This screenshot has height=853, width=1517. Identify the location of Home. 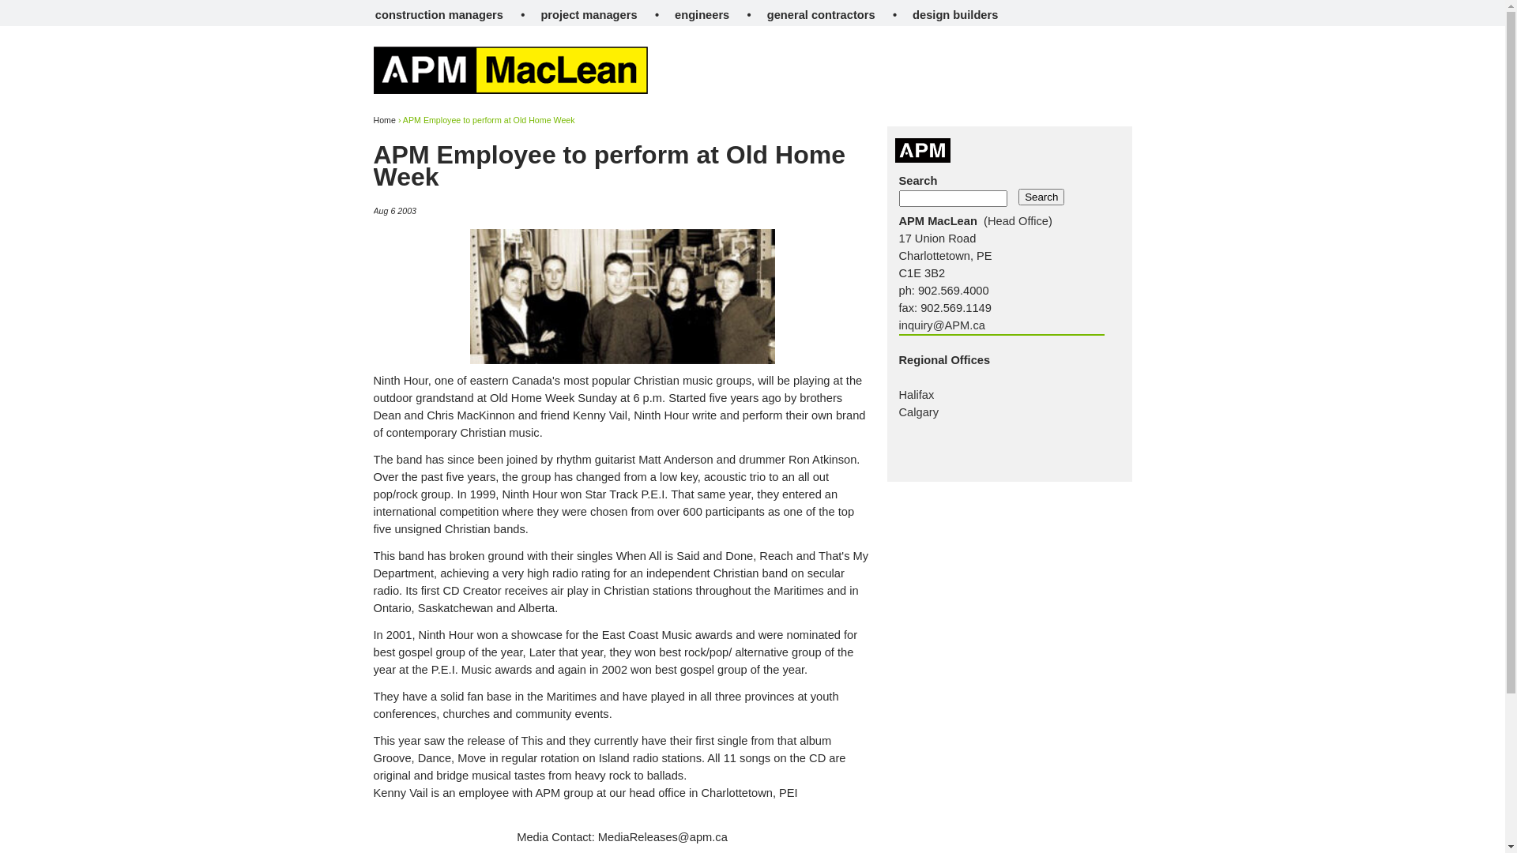
(384, 120).